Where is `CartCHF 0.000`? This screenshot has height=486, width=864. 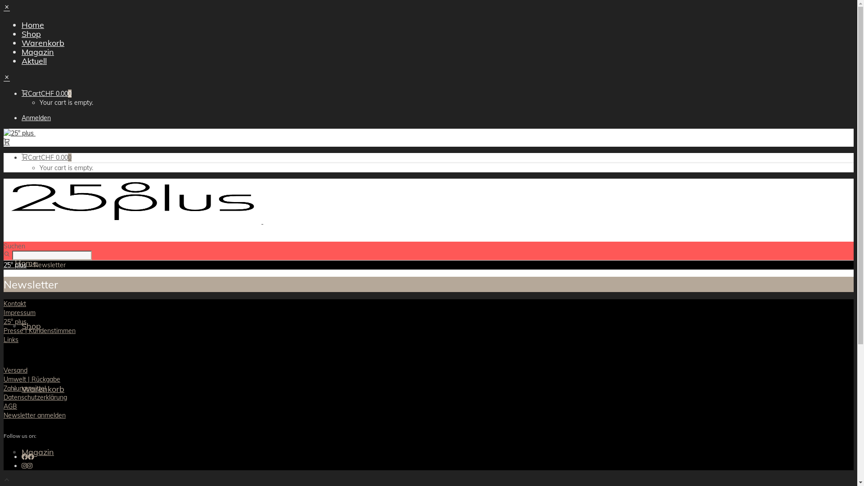
CartCHF 0.000 is located at coordinates (47, 94).